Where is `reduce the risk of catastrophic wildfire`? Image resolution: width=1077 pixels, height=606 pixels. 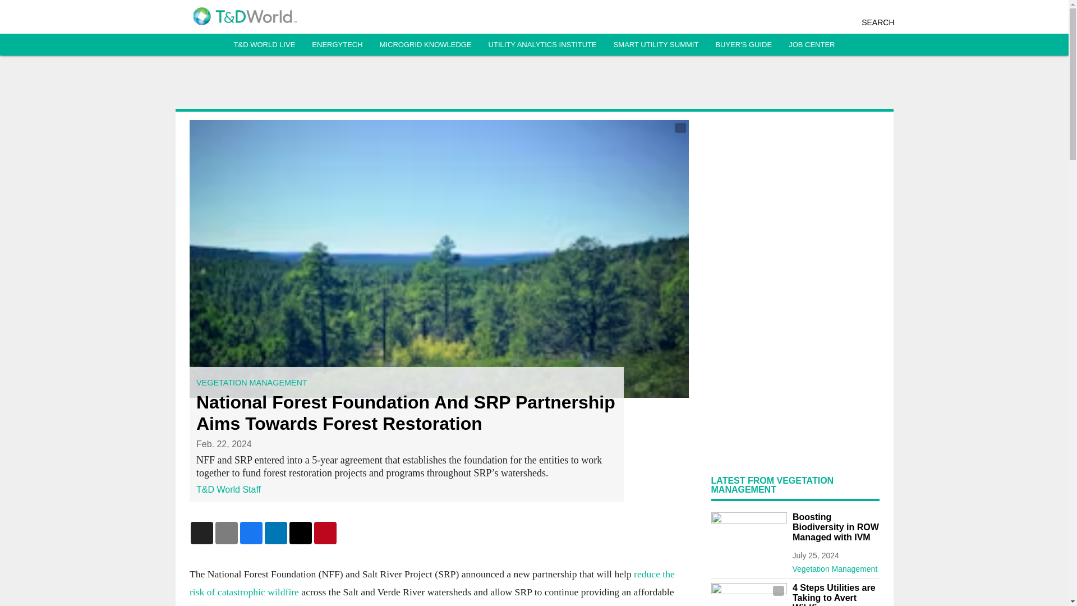
reduce the risk of catastrophic wildfire is located at coordinates (432, 582).